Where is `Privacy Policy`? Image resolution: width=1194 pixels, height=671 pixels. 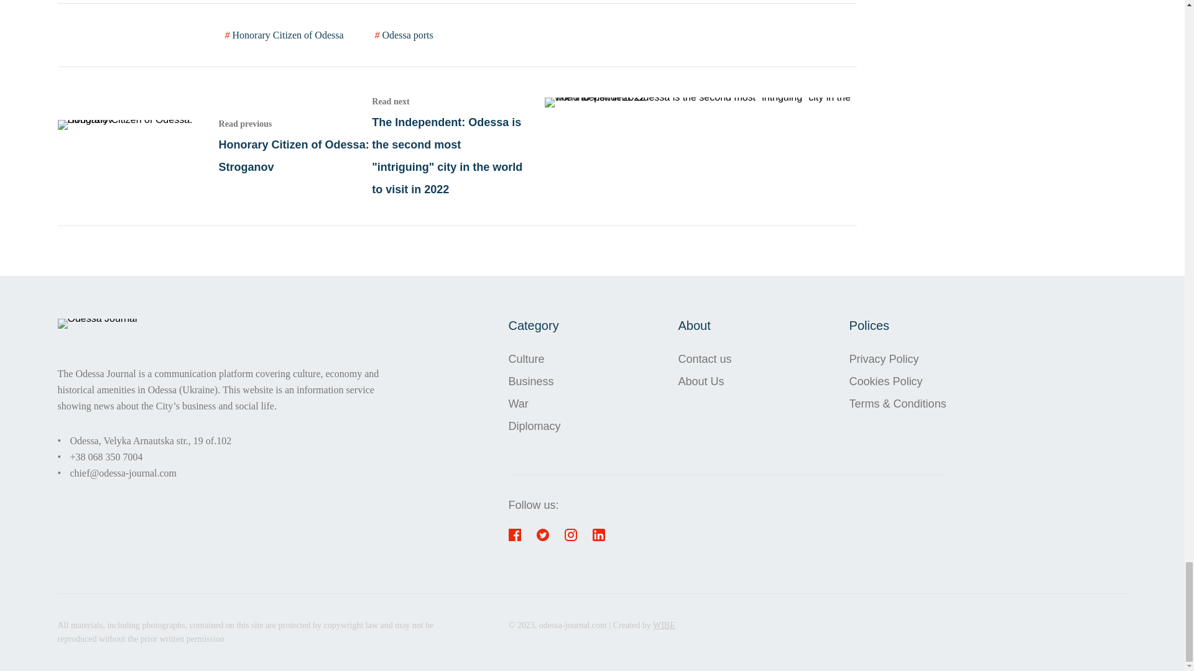 Privacy Policy is located at coordinates (284, 35).